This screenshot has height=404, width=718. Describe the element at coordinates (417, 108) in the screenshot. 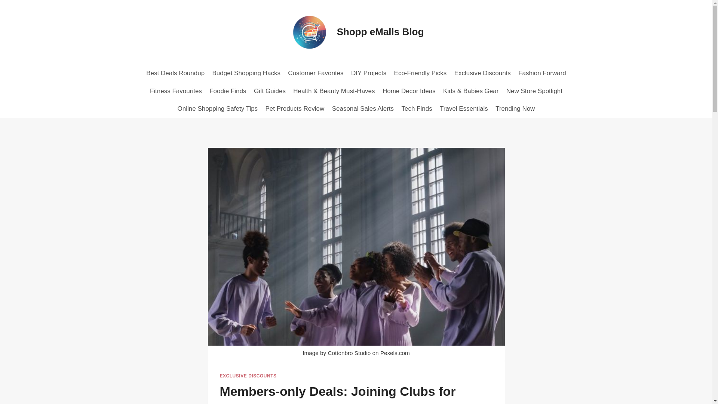

I see `Tech Finds` at that location.